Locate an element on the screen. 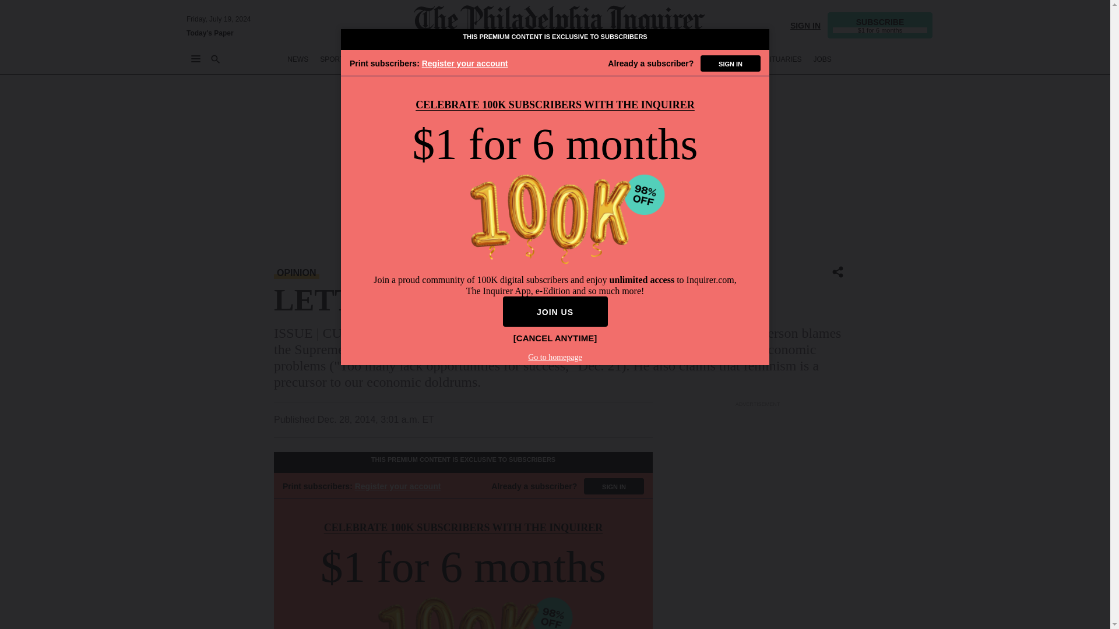 The image size is (1119, 629). Share Icon is located at coordinates (838, 273).